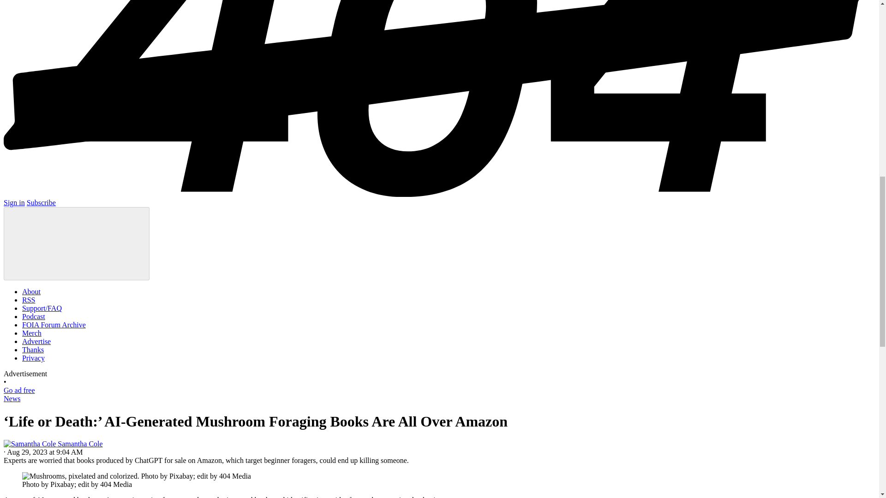 This screenshot has width=886, height=498. Describe the element at coordinates (19, 390) in the screenshot. I see `Go ad free` at that location.